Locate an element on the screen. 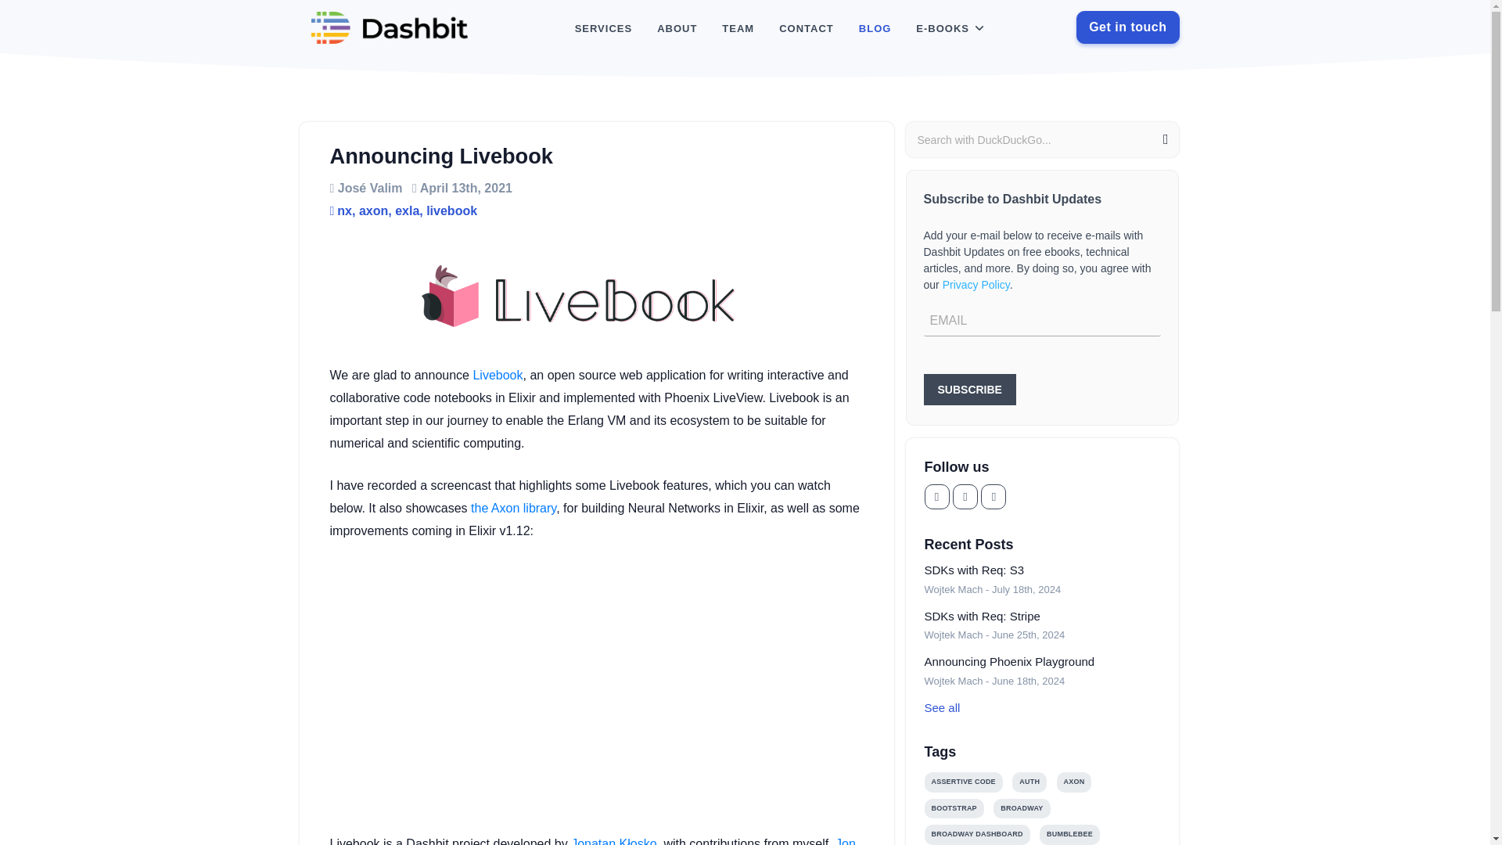 The height and width of the screenshot is (845, 1502). TEAM is located at coordinates (737, 29).